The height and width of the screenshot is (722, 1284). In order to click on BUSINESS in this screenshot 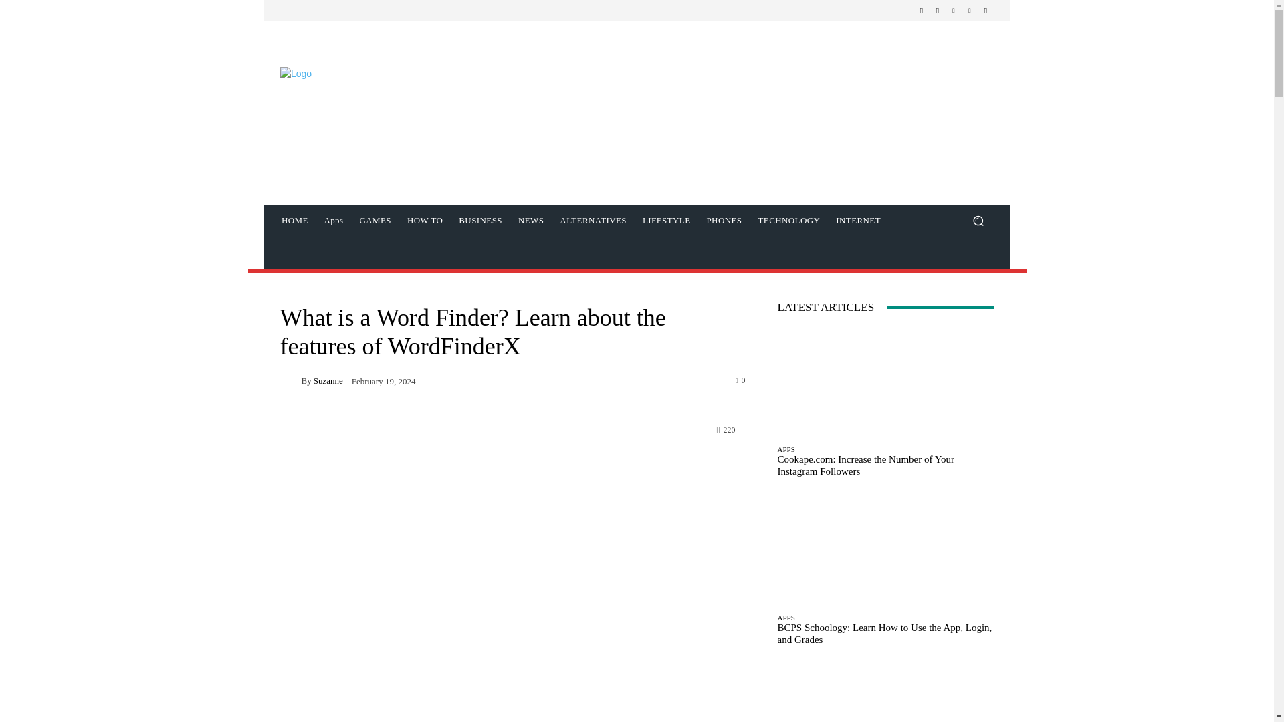, I will do `click(480, 221)`.